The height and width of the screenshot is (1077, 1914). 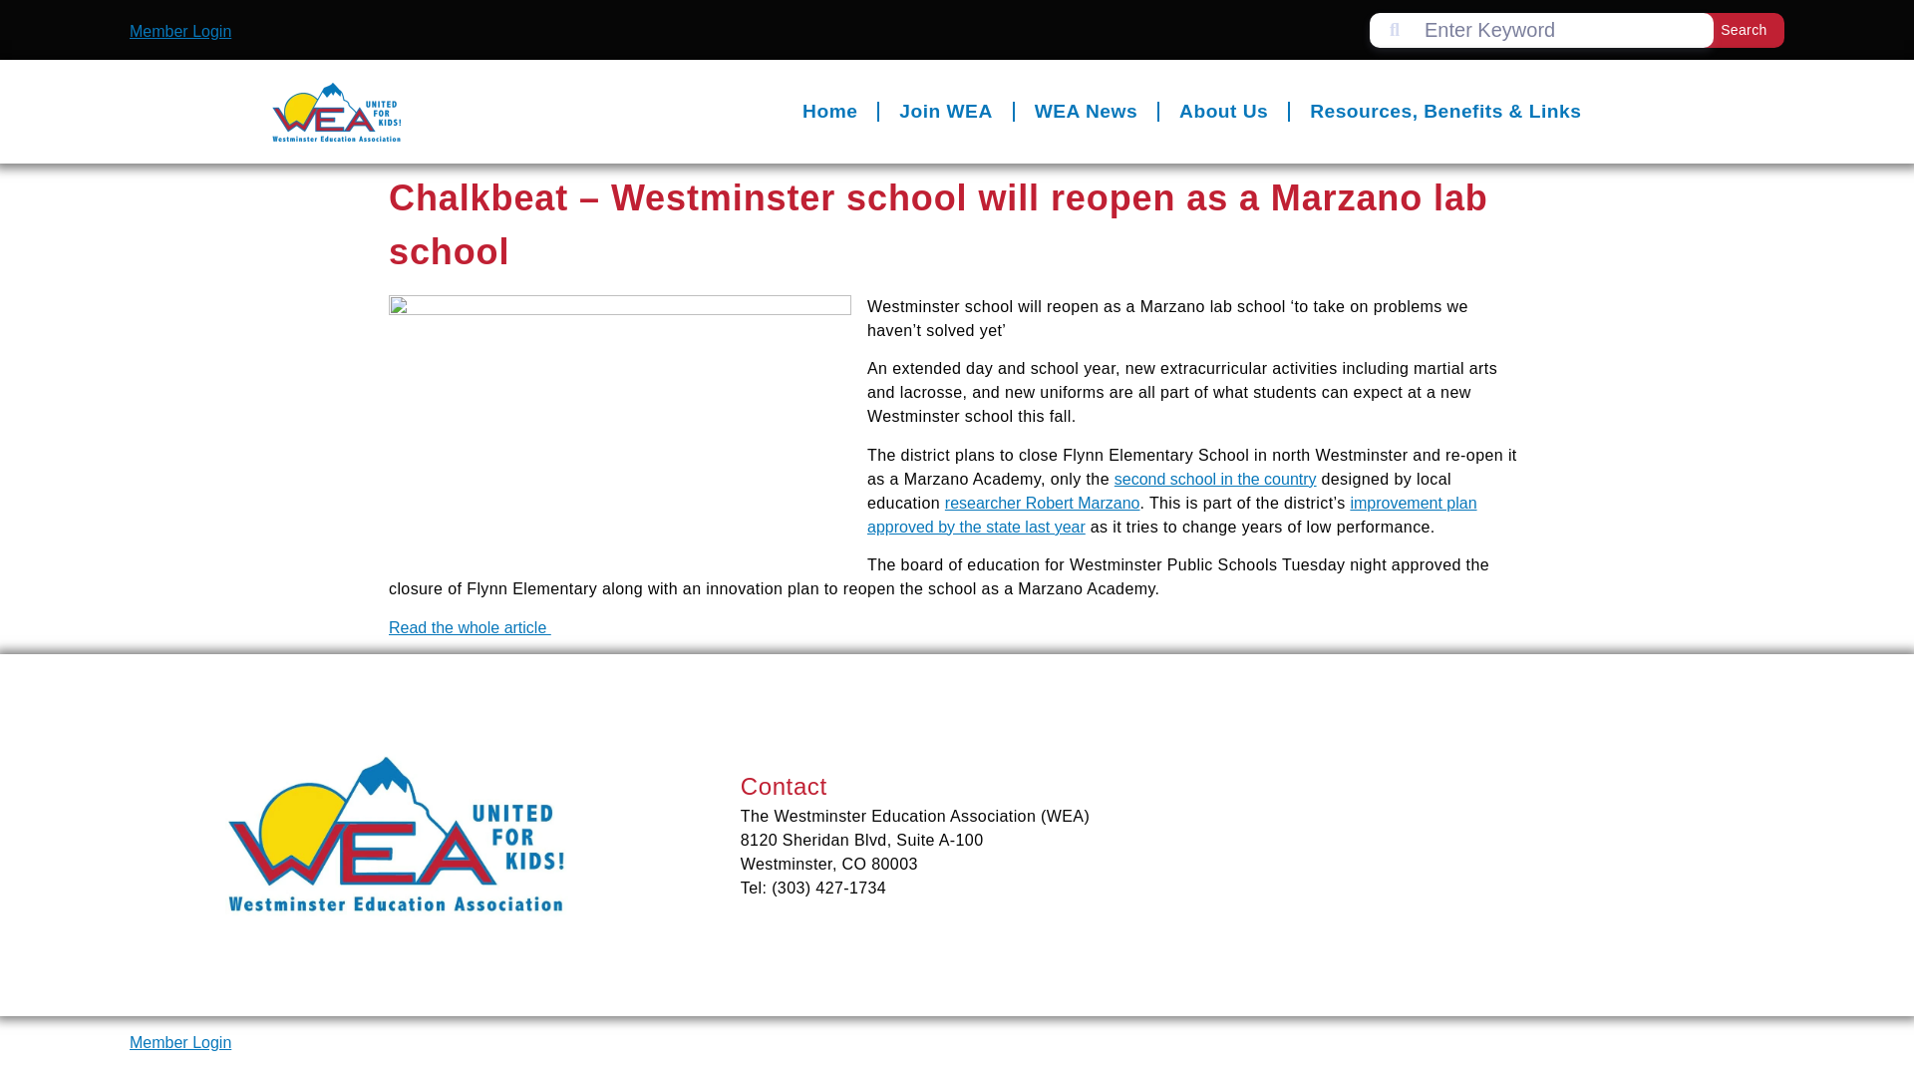 I want to click on researcher Robert Marzano, so click(x=1035, y=503).